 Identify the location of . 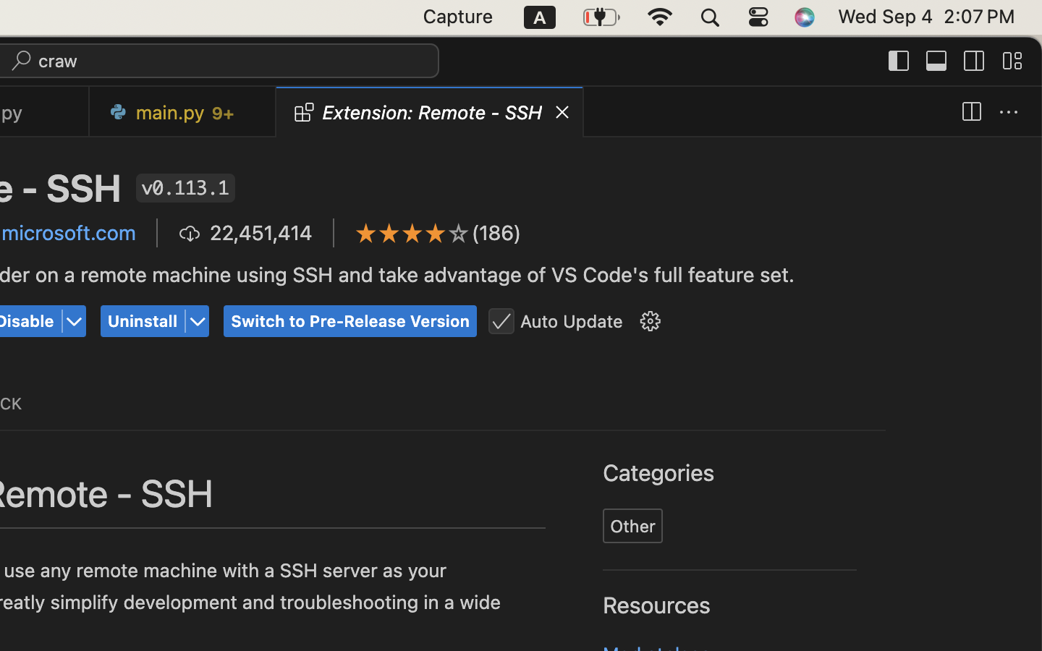
(1012, 61).